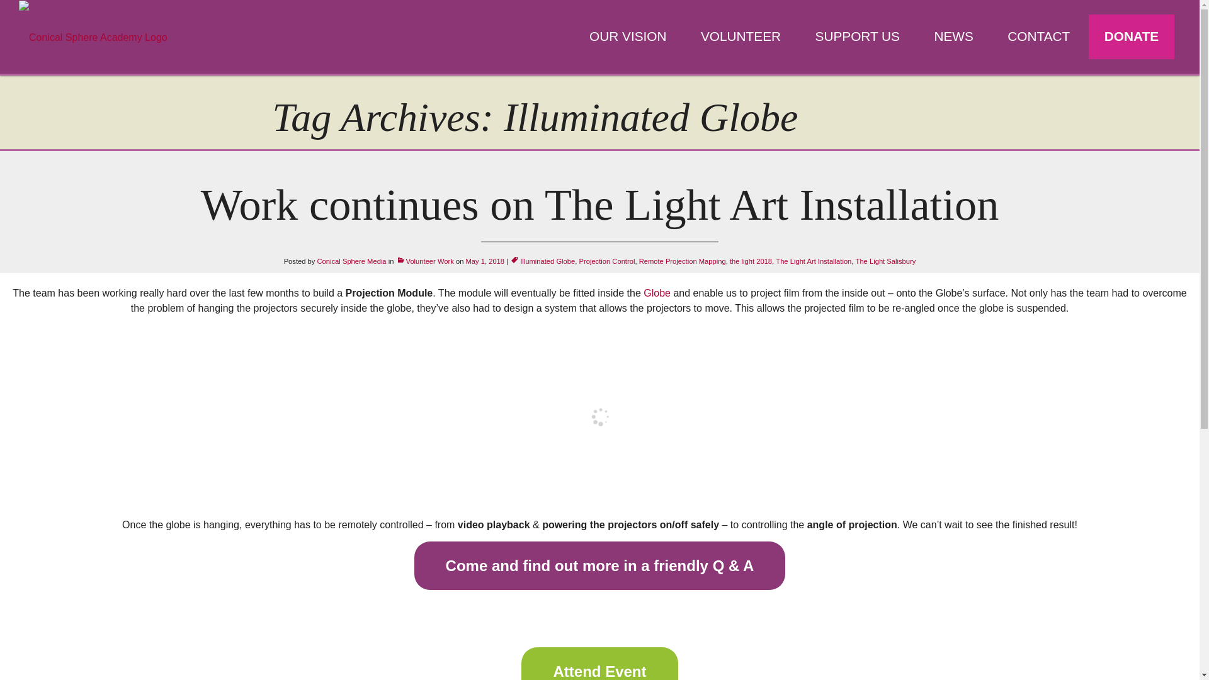 Image resolution: width=1209 pixels, height=680 pixels. What do you see at coordinates (751, 261) in the screenshot?
I see `the light 2018` at bounding box center [751, 261].